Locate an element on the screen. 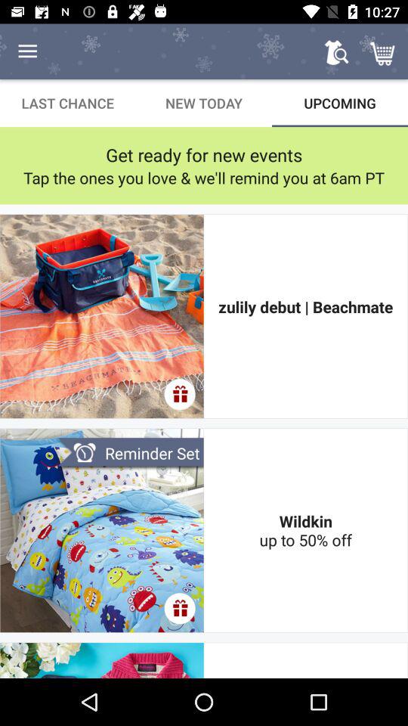 This screenshot has height=726, width=408. click on the 2nd gift box icon is located at coordinates (180, 608).